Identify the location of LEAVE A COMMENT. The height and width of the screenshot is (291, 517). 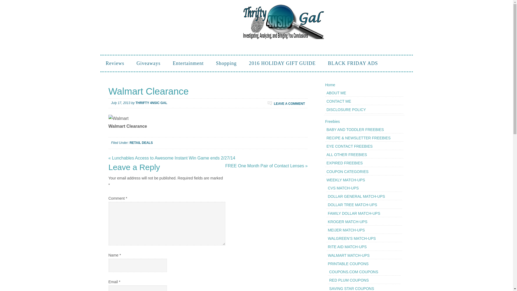
(286, 103).